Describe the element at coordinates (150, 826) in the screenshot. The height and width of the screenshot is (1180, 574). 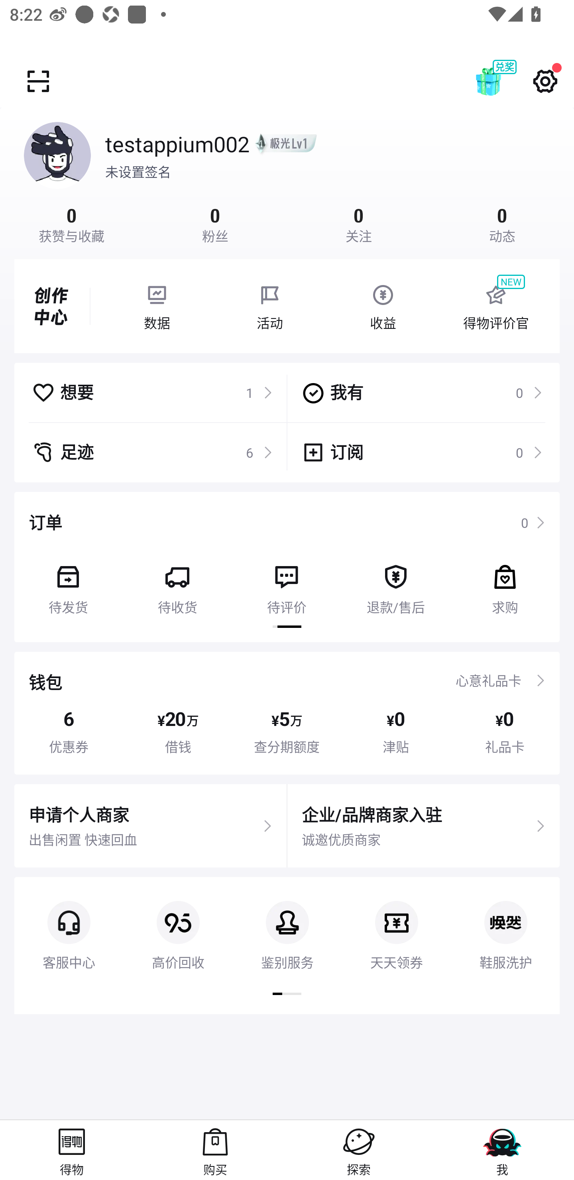
I see `申请个人商家 出售闲置 快速回血` at that location.